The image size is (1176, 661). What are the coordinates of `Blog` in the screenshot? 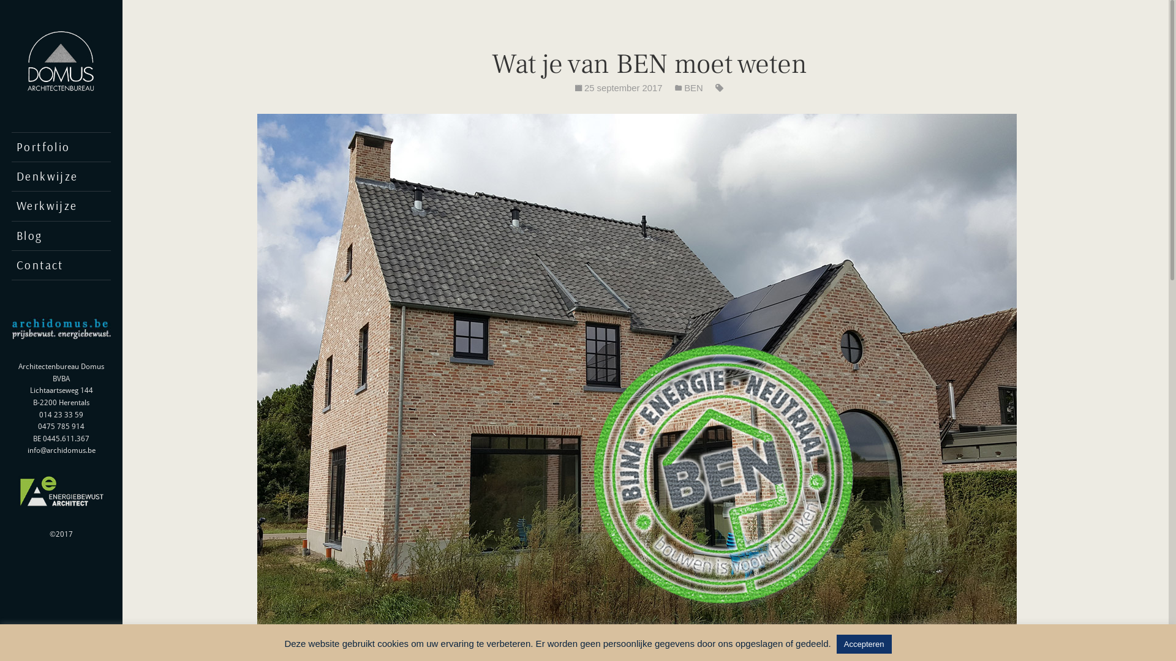 It's located at (61, 236).